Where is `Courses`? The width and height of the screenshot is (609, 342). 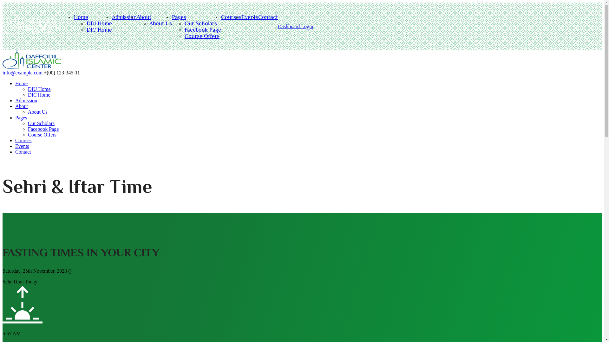
Courses is located at coordinates (23, 141).